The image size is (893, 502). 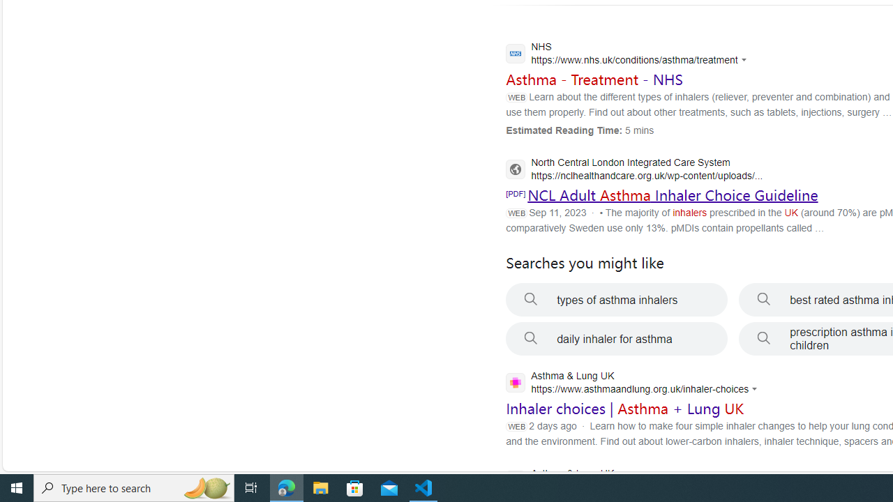 I want to click on Asthma & Lung UK, so click(x=629, y=482).